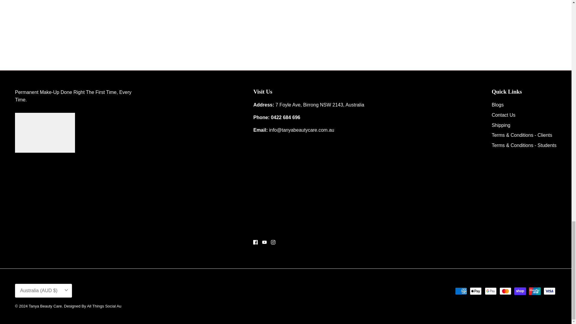 This screenshot has height=324, width=576. What do you see at coordinates (255, 242) in the screenshot?
I see `Facebook` at bounding box center [255, 242].